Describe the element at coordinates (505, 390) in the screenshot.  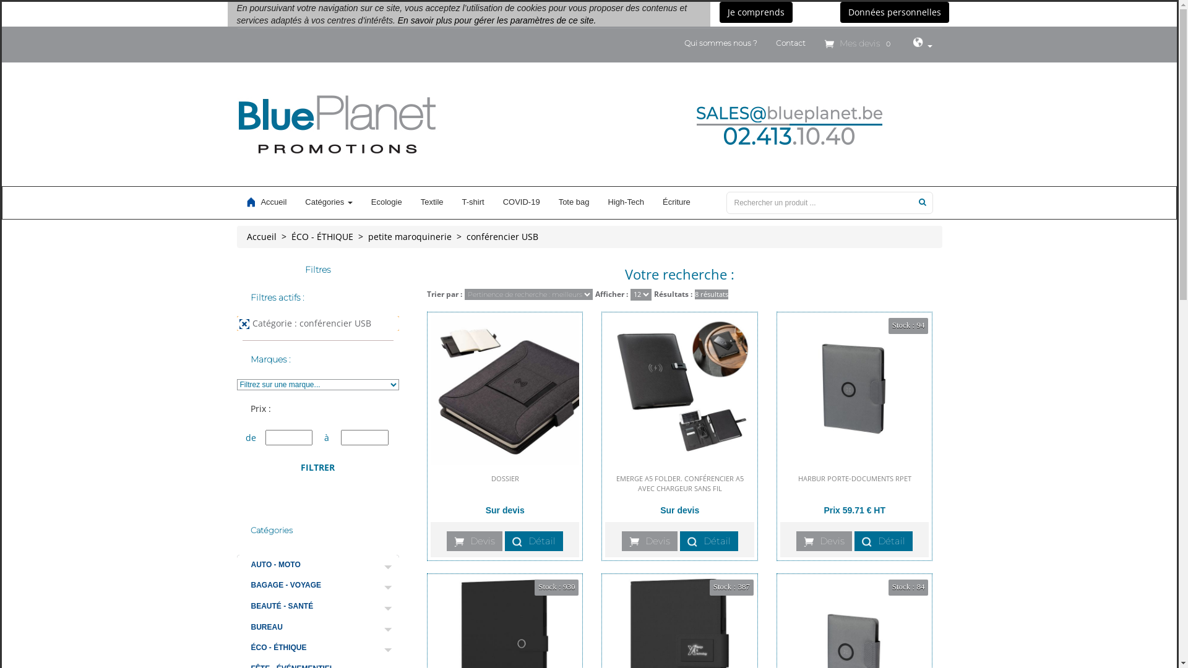
I see `Dossier` at that location.